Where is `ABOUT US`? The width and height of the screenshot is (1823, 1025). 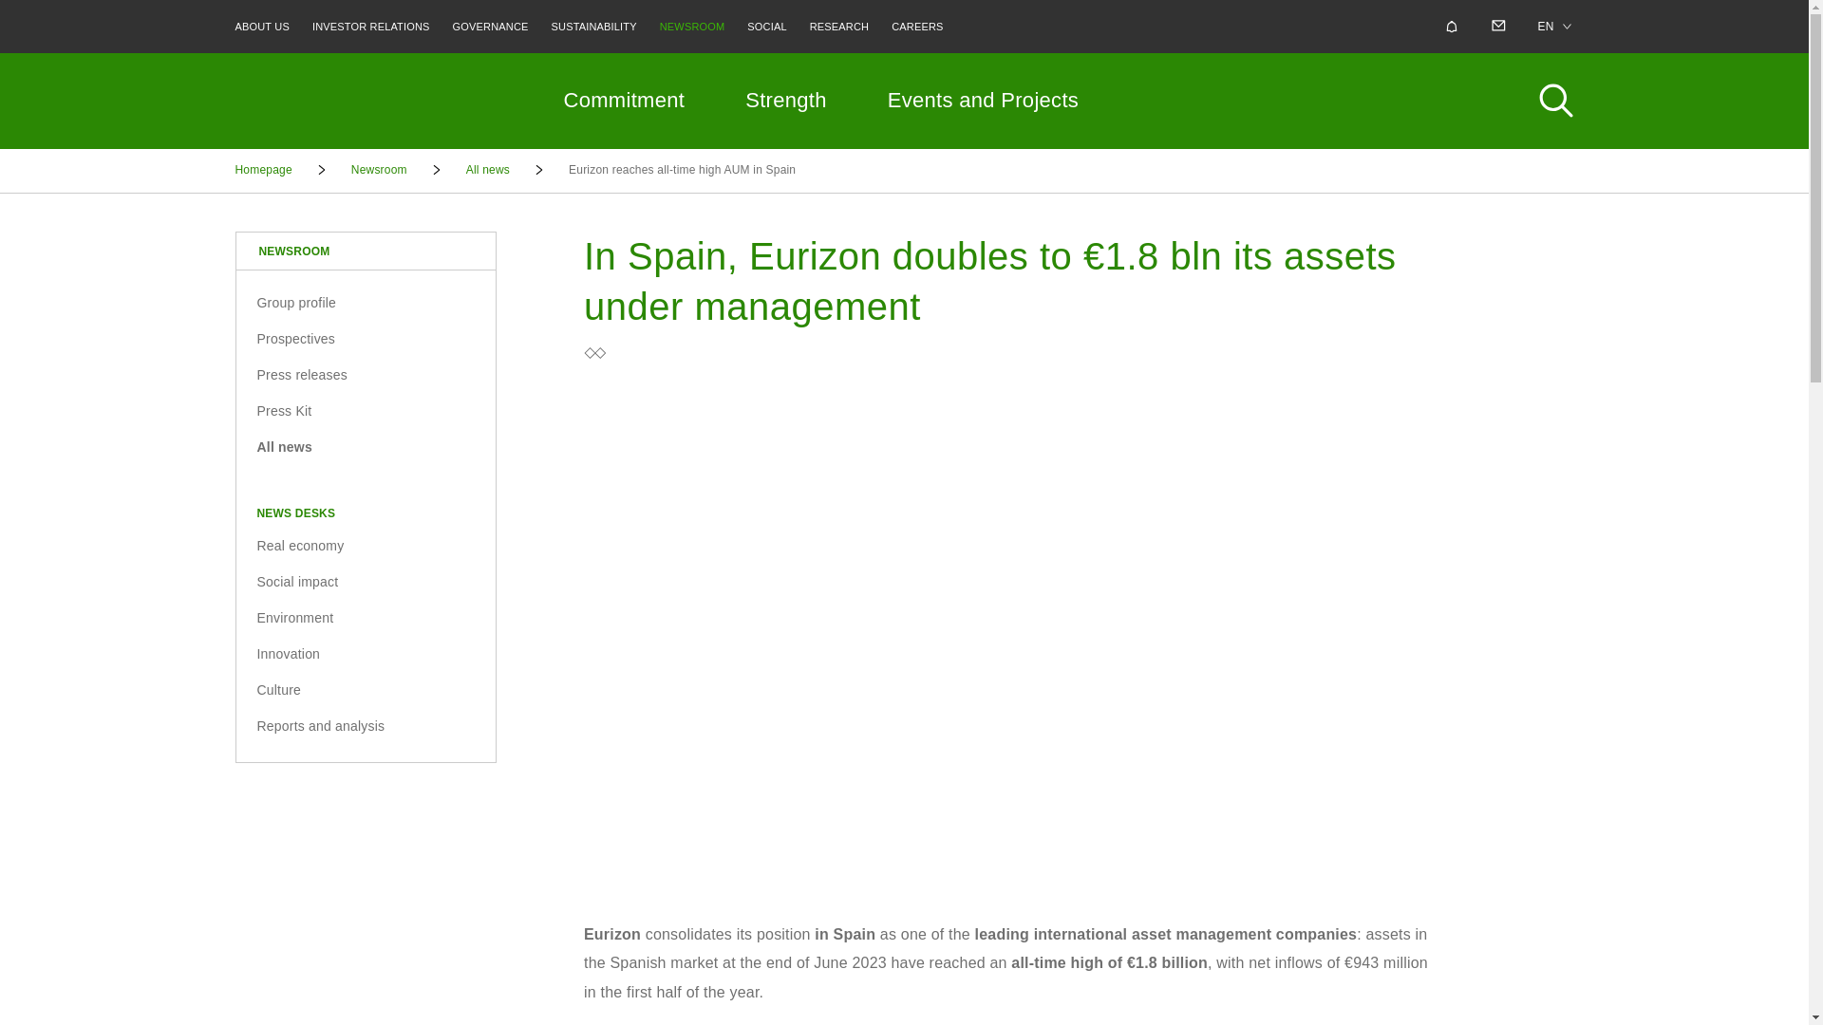 ABOUT US is located at coordinates (262, 27).